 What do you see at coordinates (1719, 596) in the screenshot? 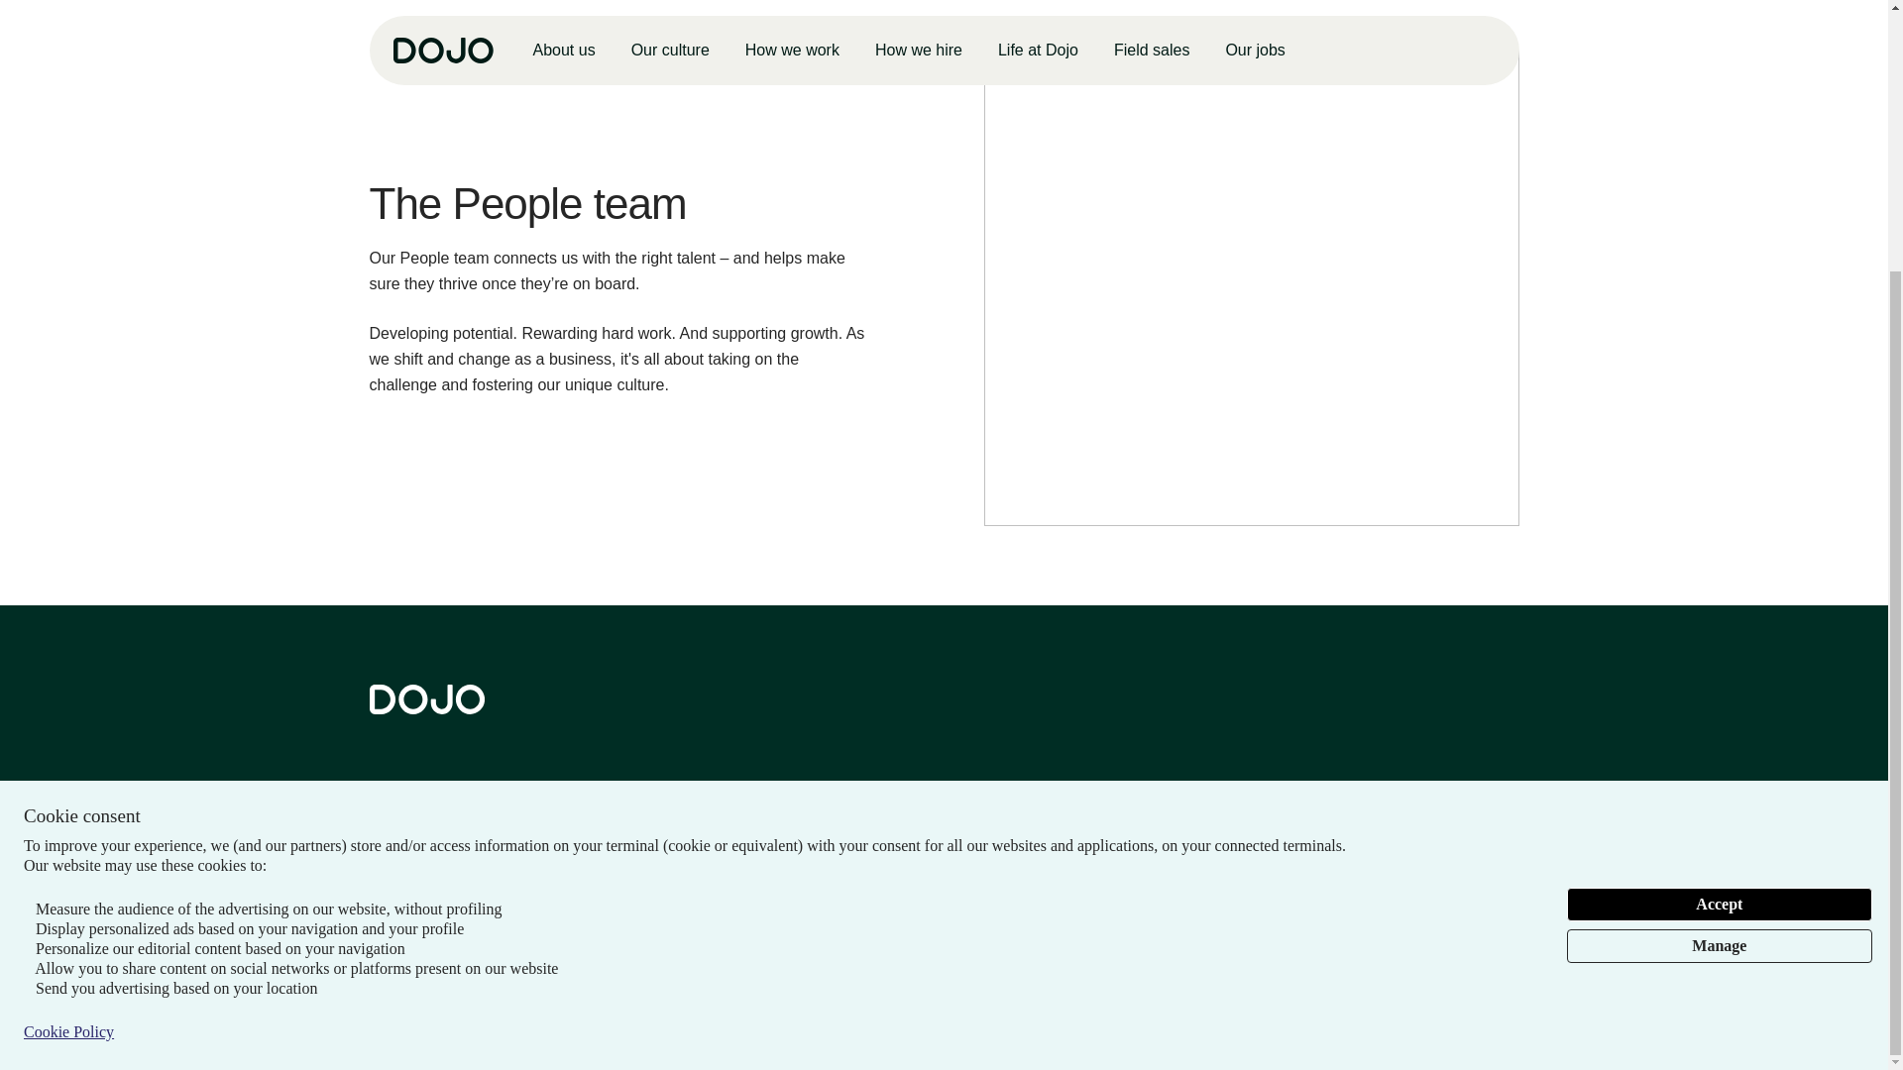
I see `Manage` at bounding box center [1719, 596].